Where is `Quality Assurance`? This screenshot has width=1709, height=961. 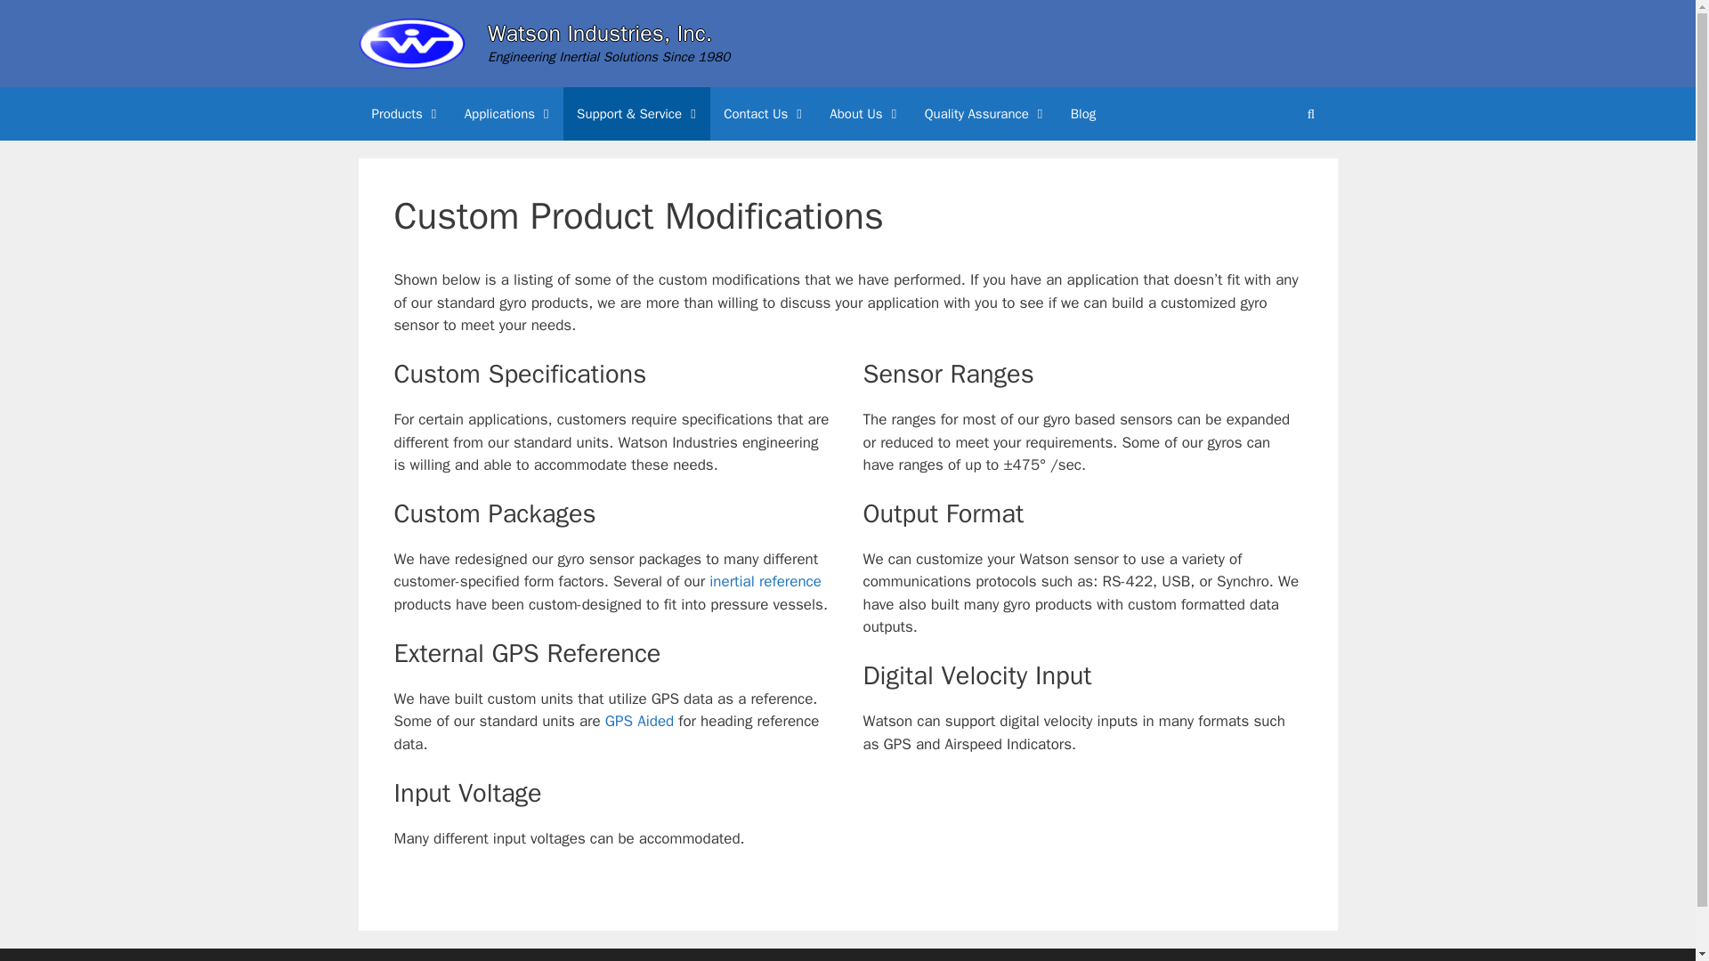 Quality Assurance is located at coordinates (984, 114).